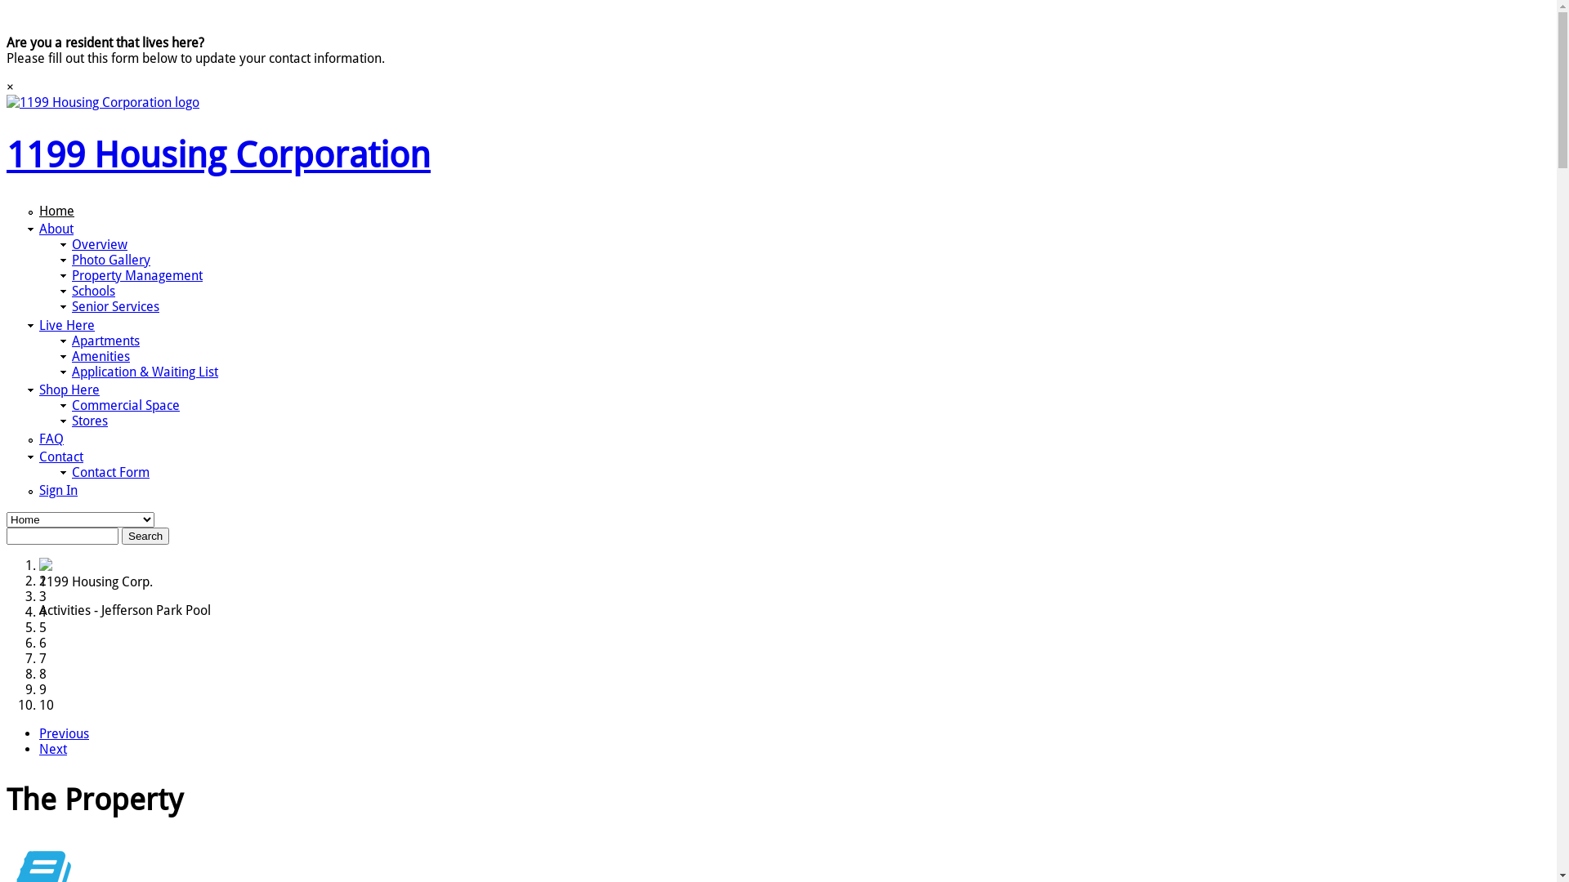 The width and height of the screenshot is (1569, 882). What do you see at coordinates (106, 341) in the screenshot?
I see `Apartments` at bounding box center [106, 341].